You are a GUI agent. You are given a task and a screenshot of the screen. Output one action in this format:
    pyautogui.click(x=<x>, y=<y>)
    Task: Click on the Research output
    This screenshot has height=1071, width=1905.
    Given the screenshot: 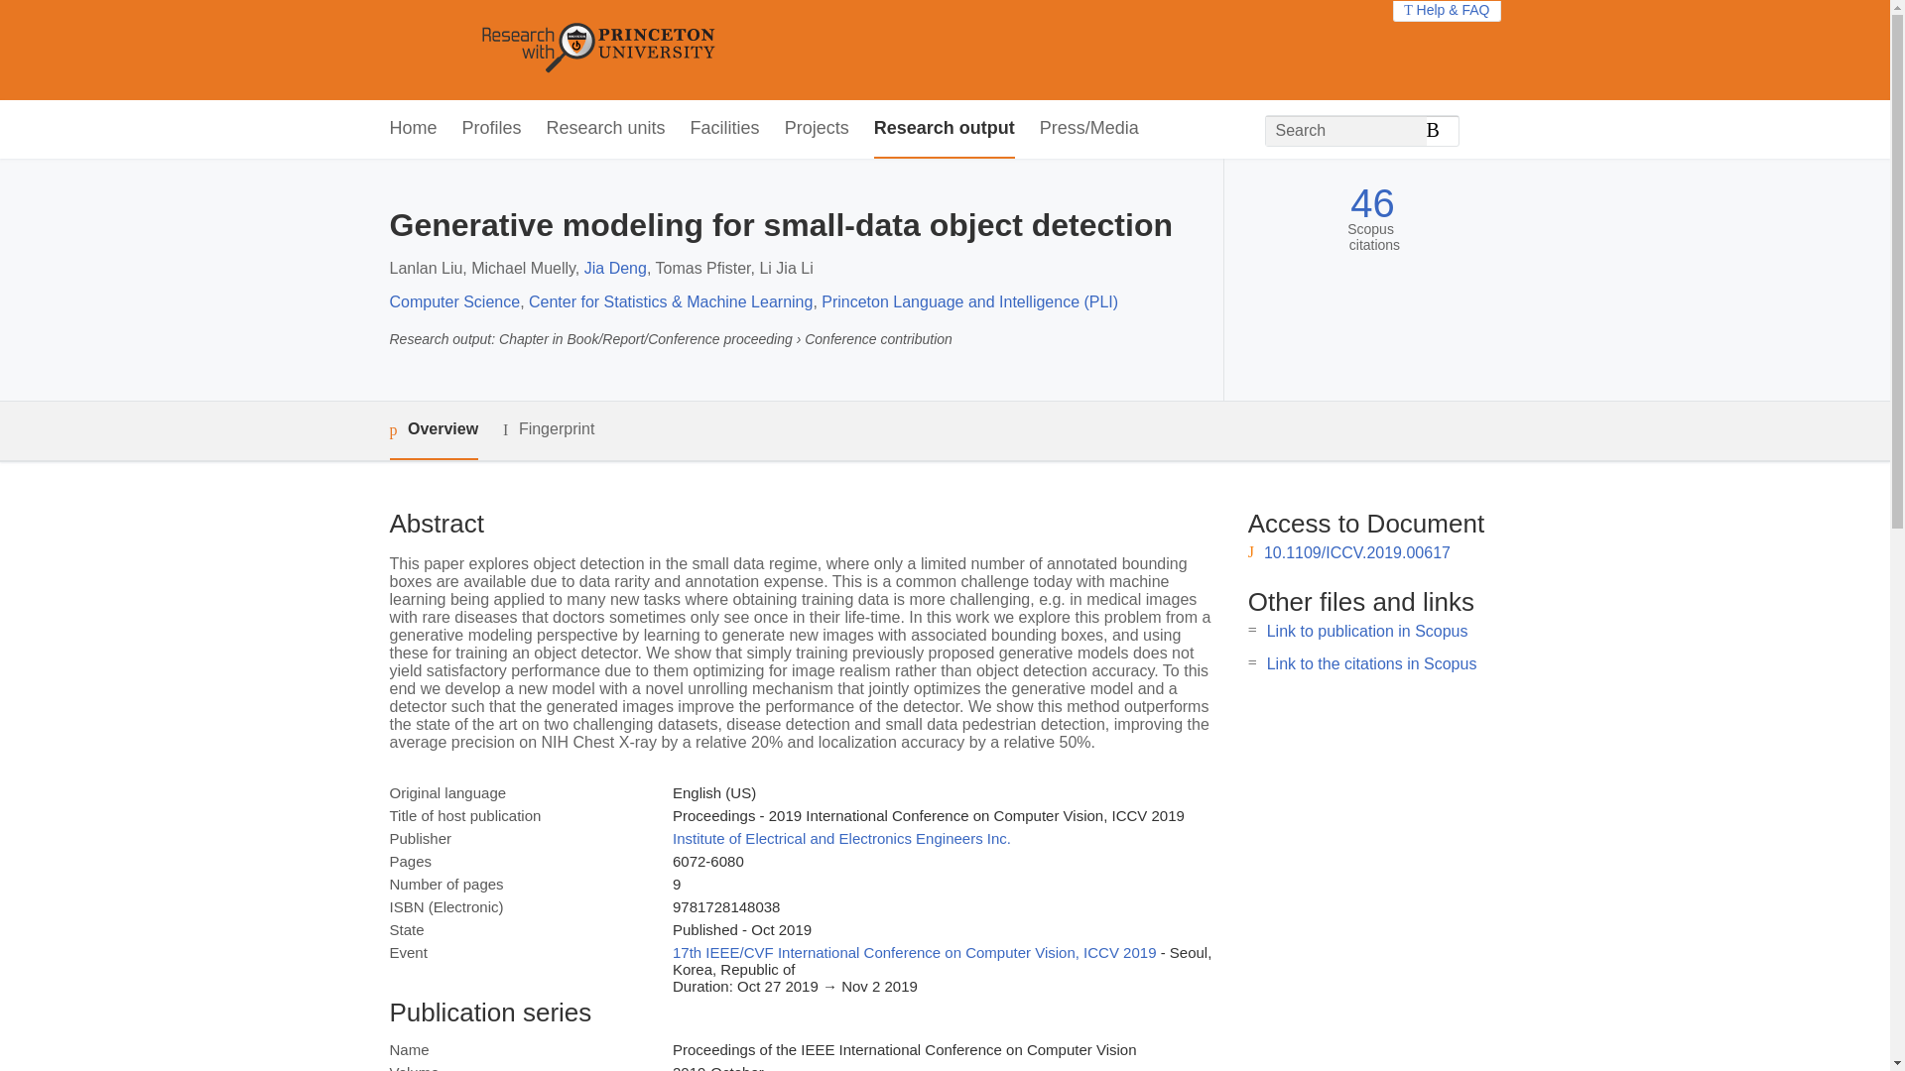 What is the action you would take?
    pyautogui.click(x=945, y=129)
    